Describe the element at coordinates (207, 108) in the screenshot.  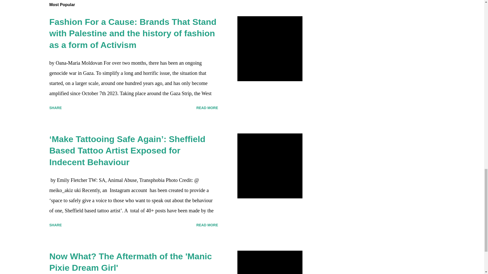
I see `READ MORE` at that location.